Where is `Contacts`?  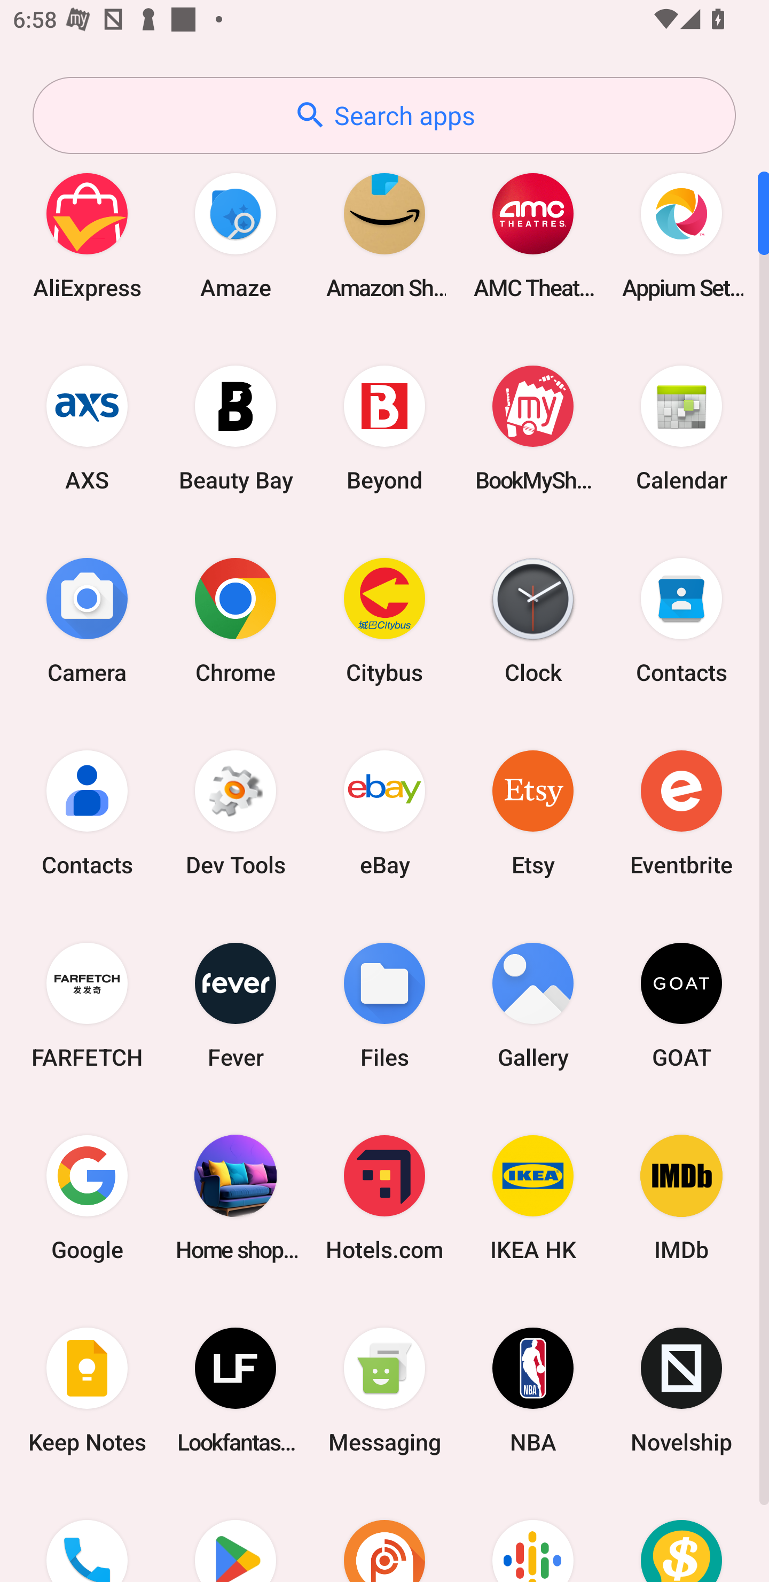
Contacts is located at coordinates (87, 812).